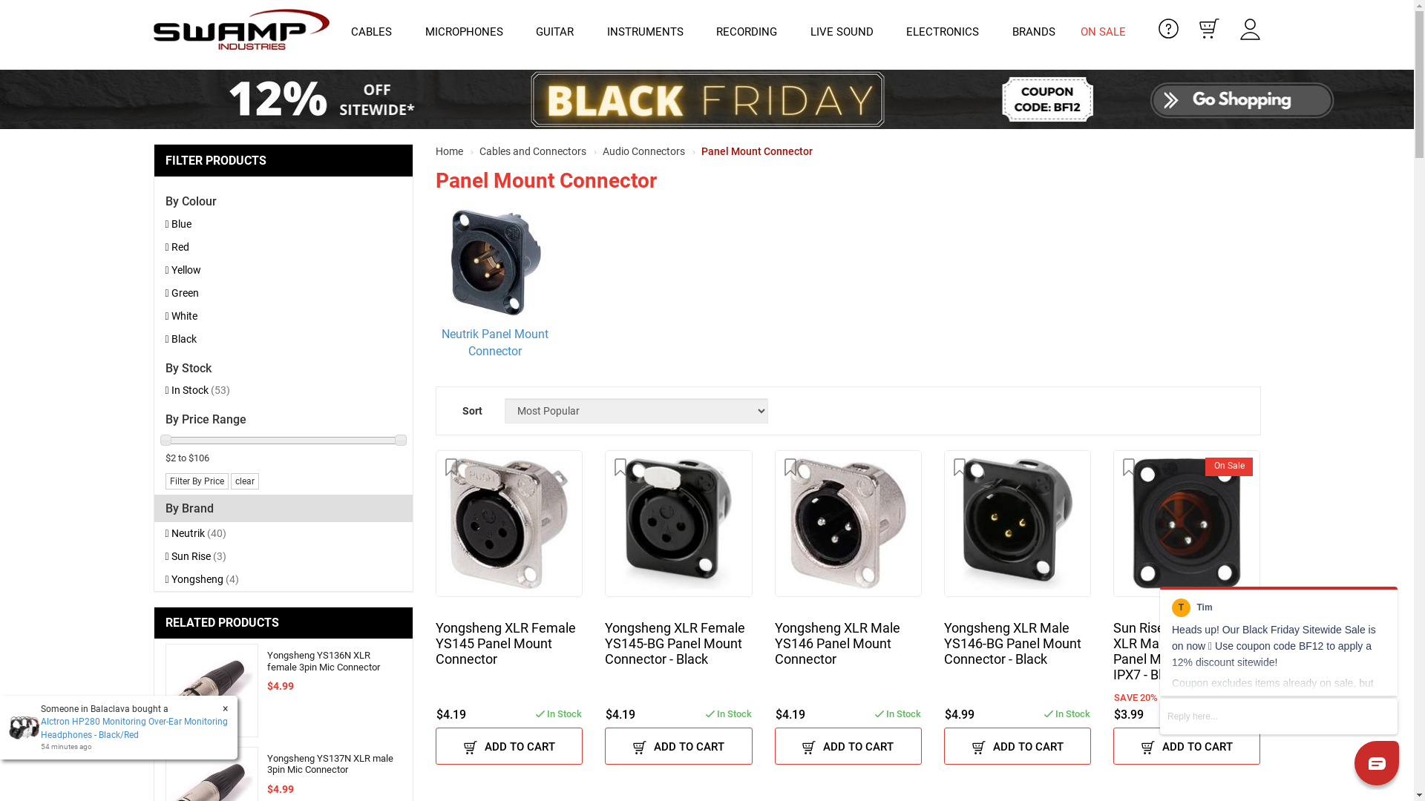  I want to click on $4.99, so click(960, 715).